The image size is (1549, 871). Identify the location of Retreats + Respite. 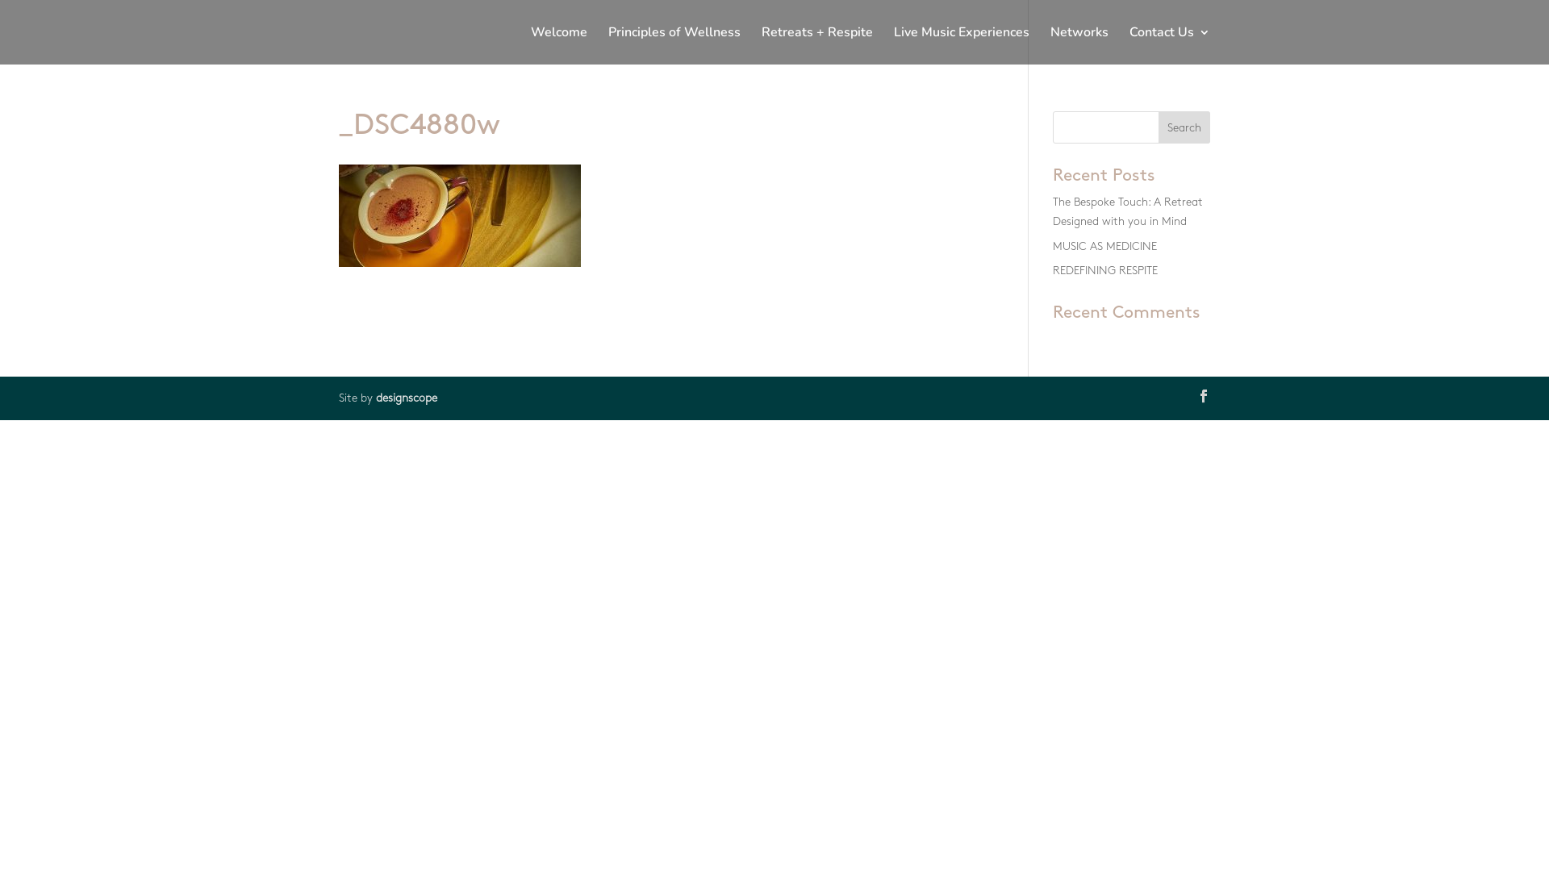
(817, 45).